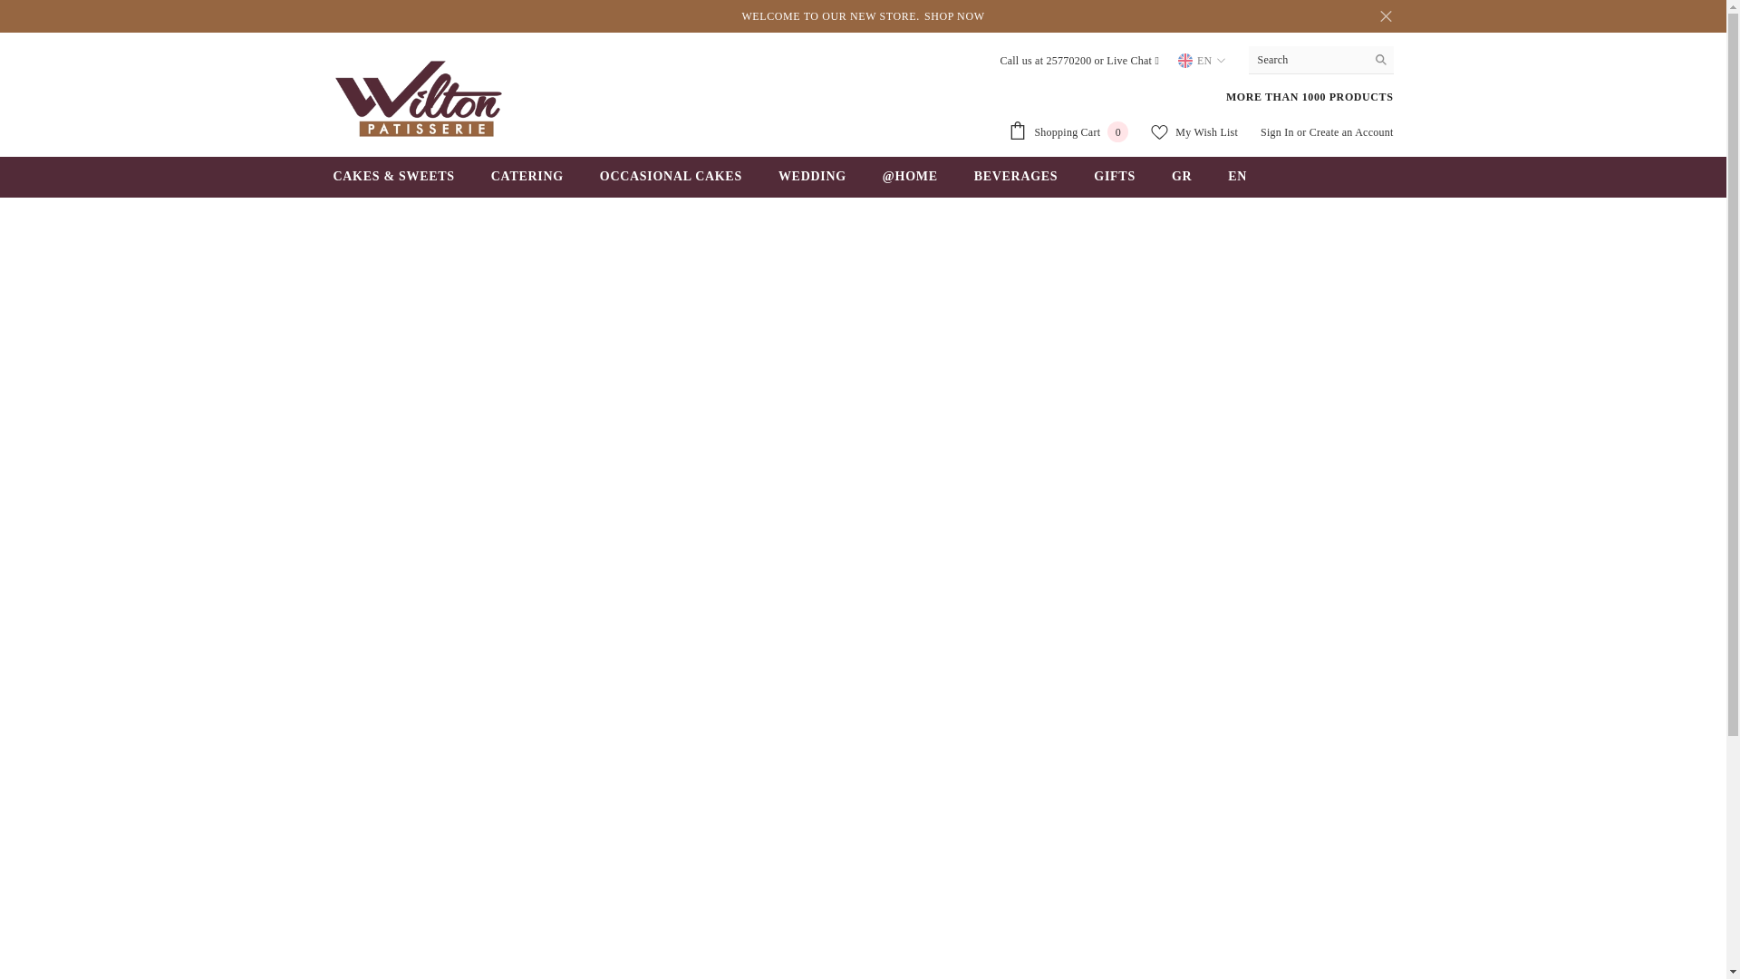 This screenshot has height=979, width=1740. What do you see at coordinates (1202, 60) in the screenshot?
I see `EN` at bounding box center [1202, 60].